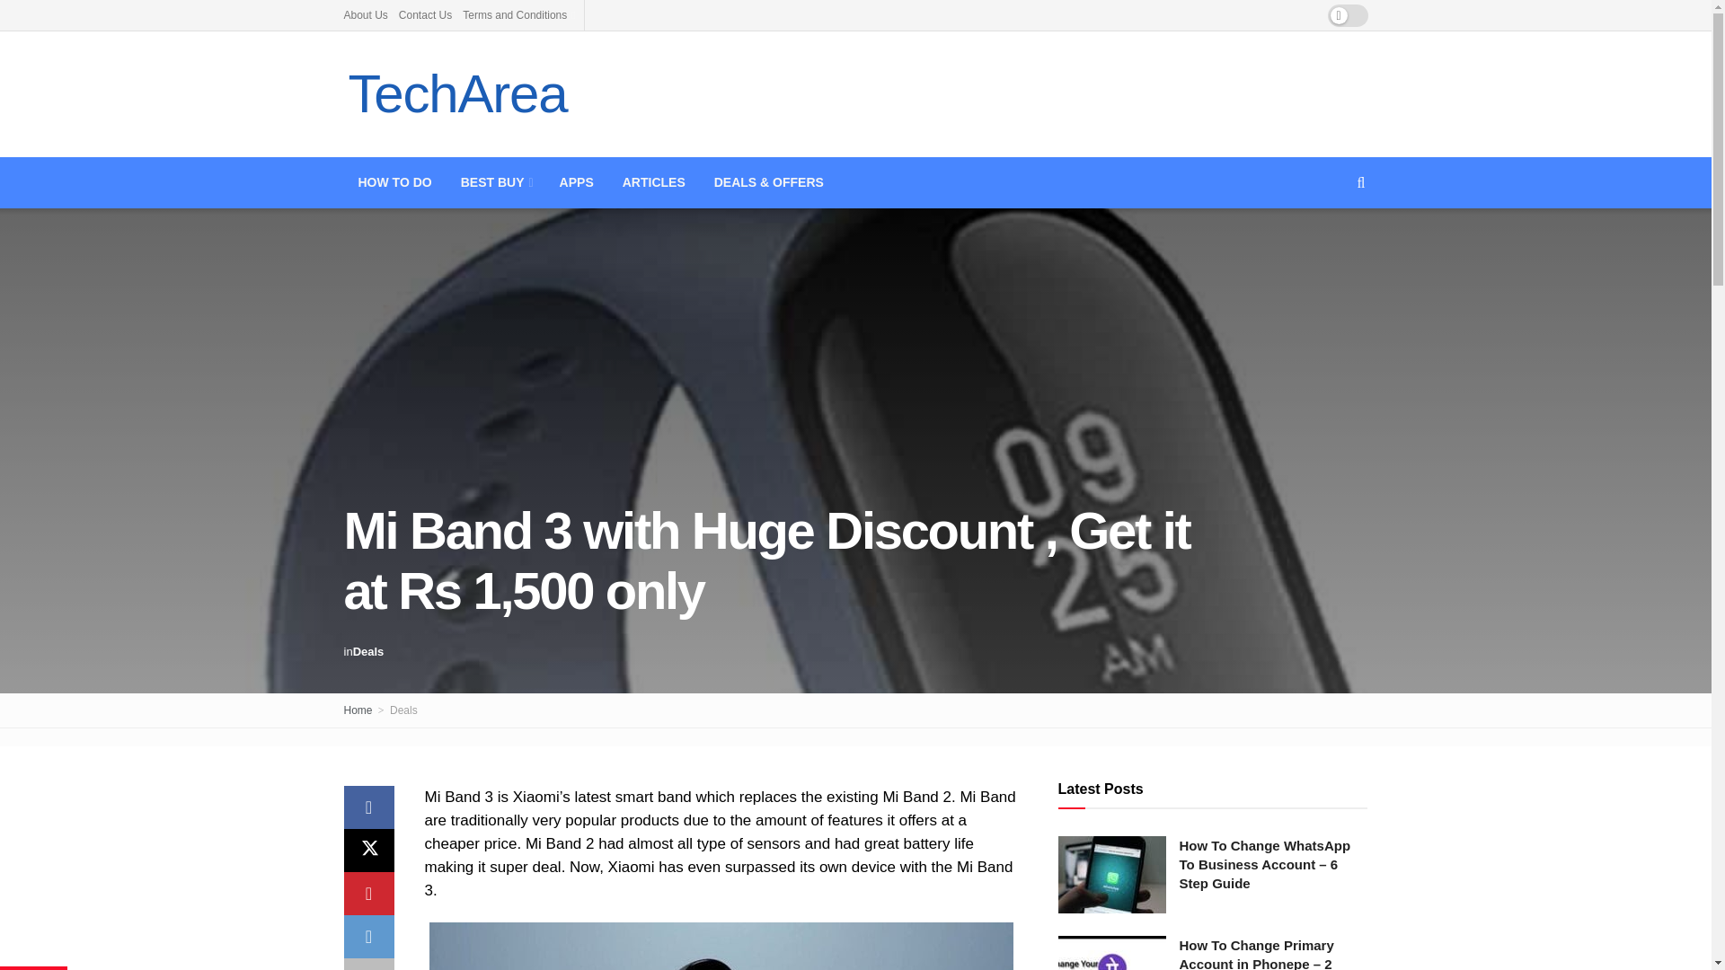 This screenshot has width=1725, height=970. What do you see at coordinates (365, 14) in the screenshot?
I see `About Us` at bounding box center [365, 14].